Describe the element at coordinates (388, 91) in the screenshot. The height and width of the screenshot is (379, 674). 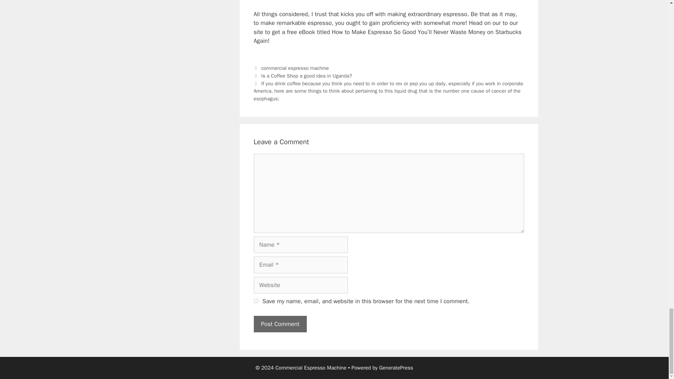
I see `Next` at that location.